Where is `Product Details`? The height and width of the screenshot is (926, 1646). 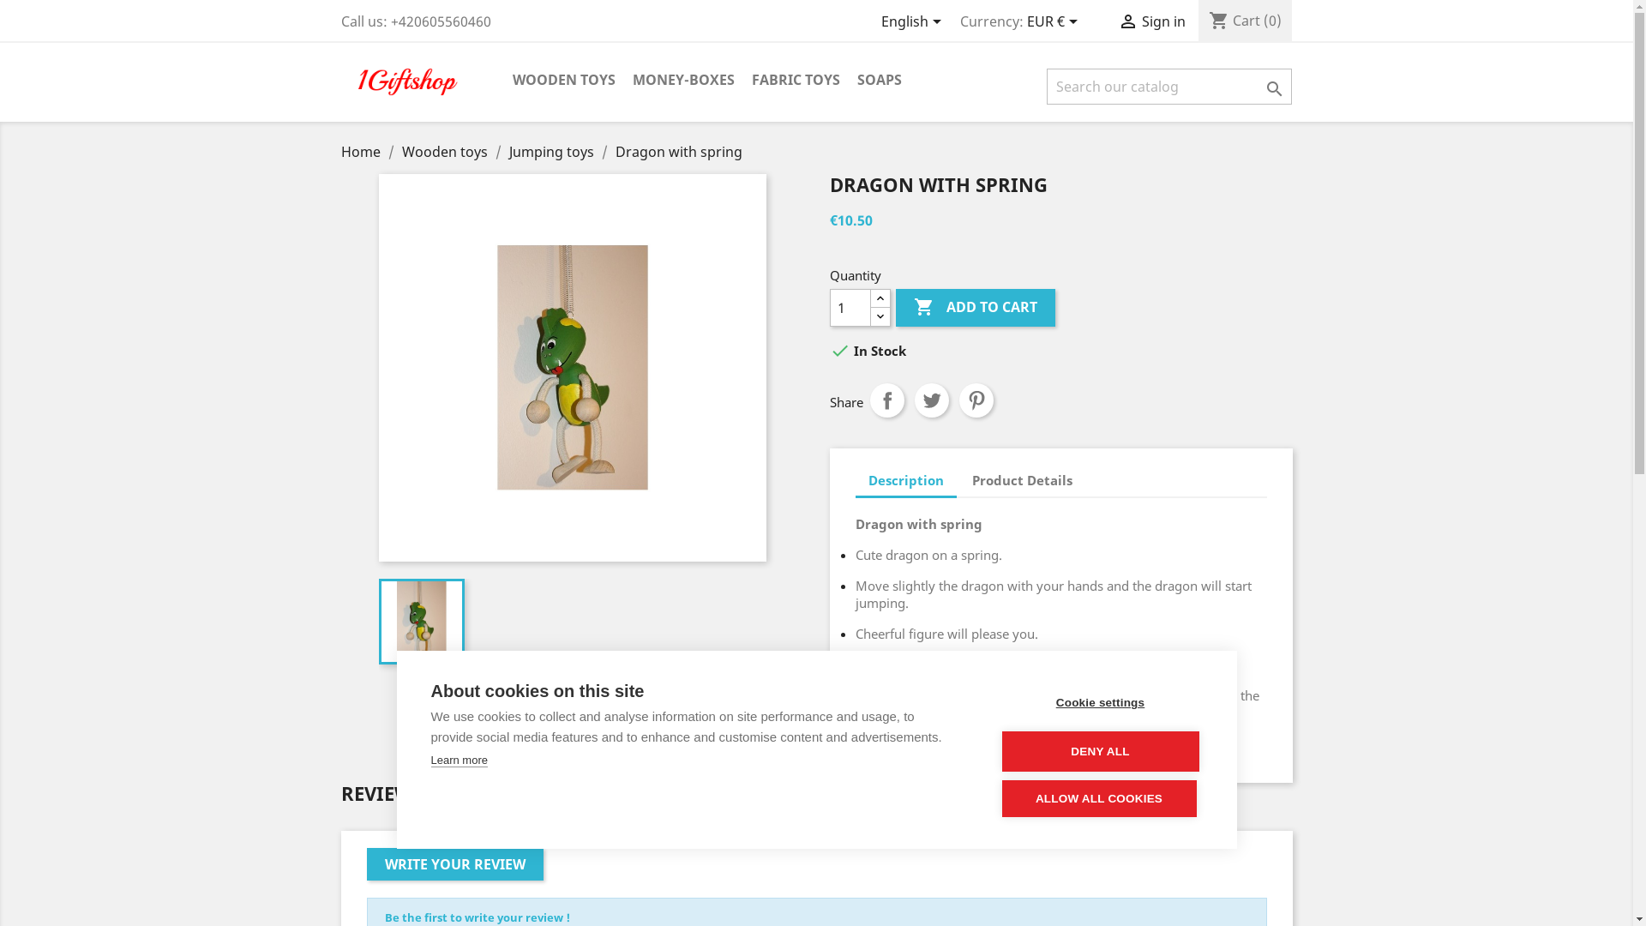
Product Details is located at coordinates (1022, 480).